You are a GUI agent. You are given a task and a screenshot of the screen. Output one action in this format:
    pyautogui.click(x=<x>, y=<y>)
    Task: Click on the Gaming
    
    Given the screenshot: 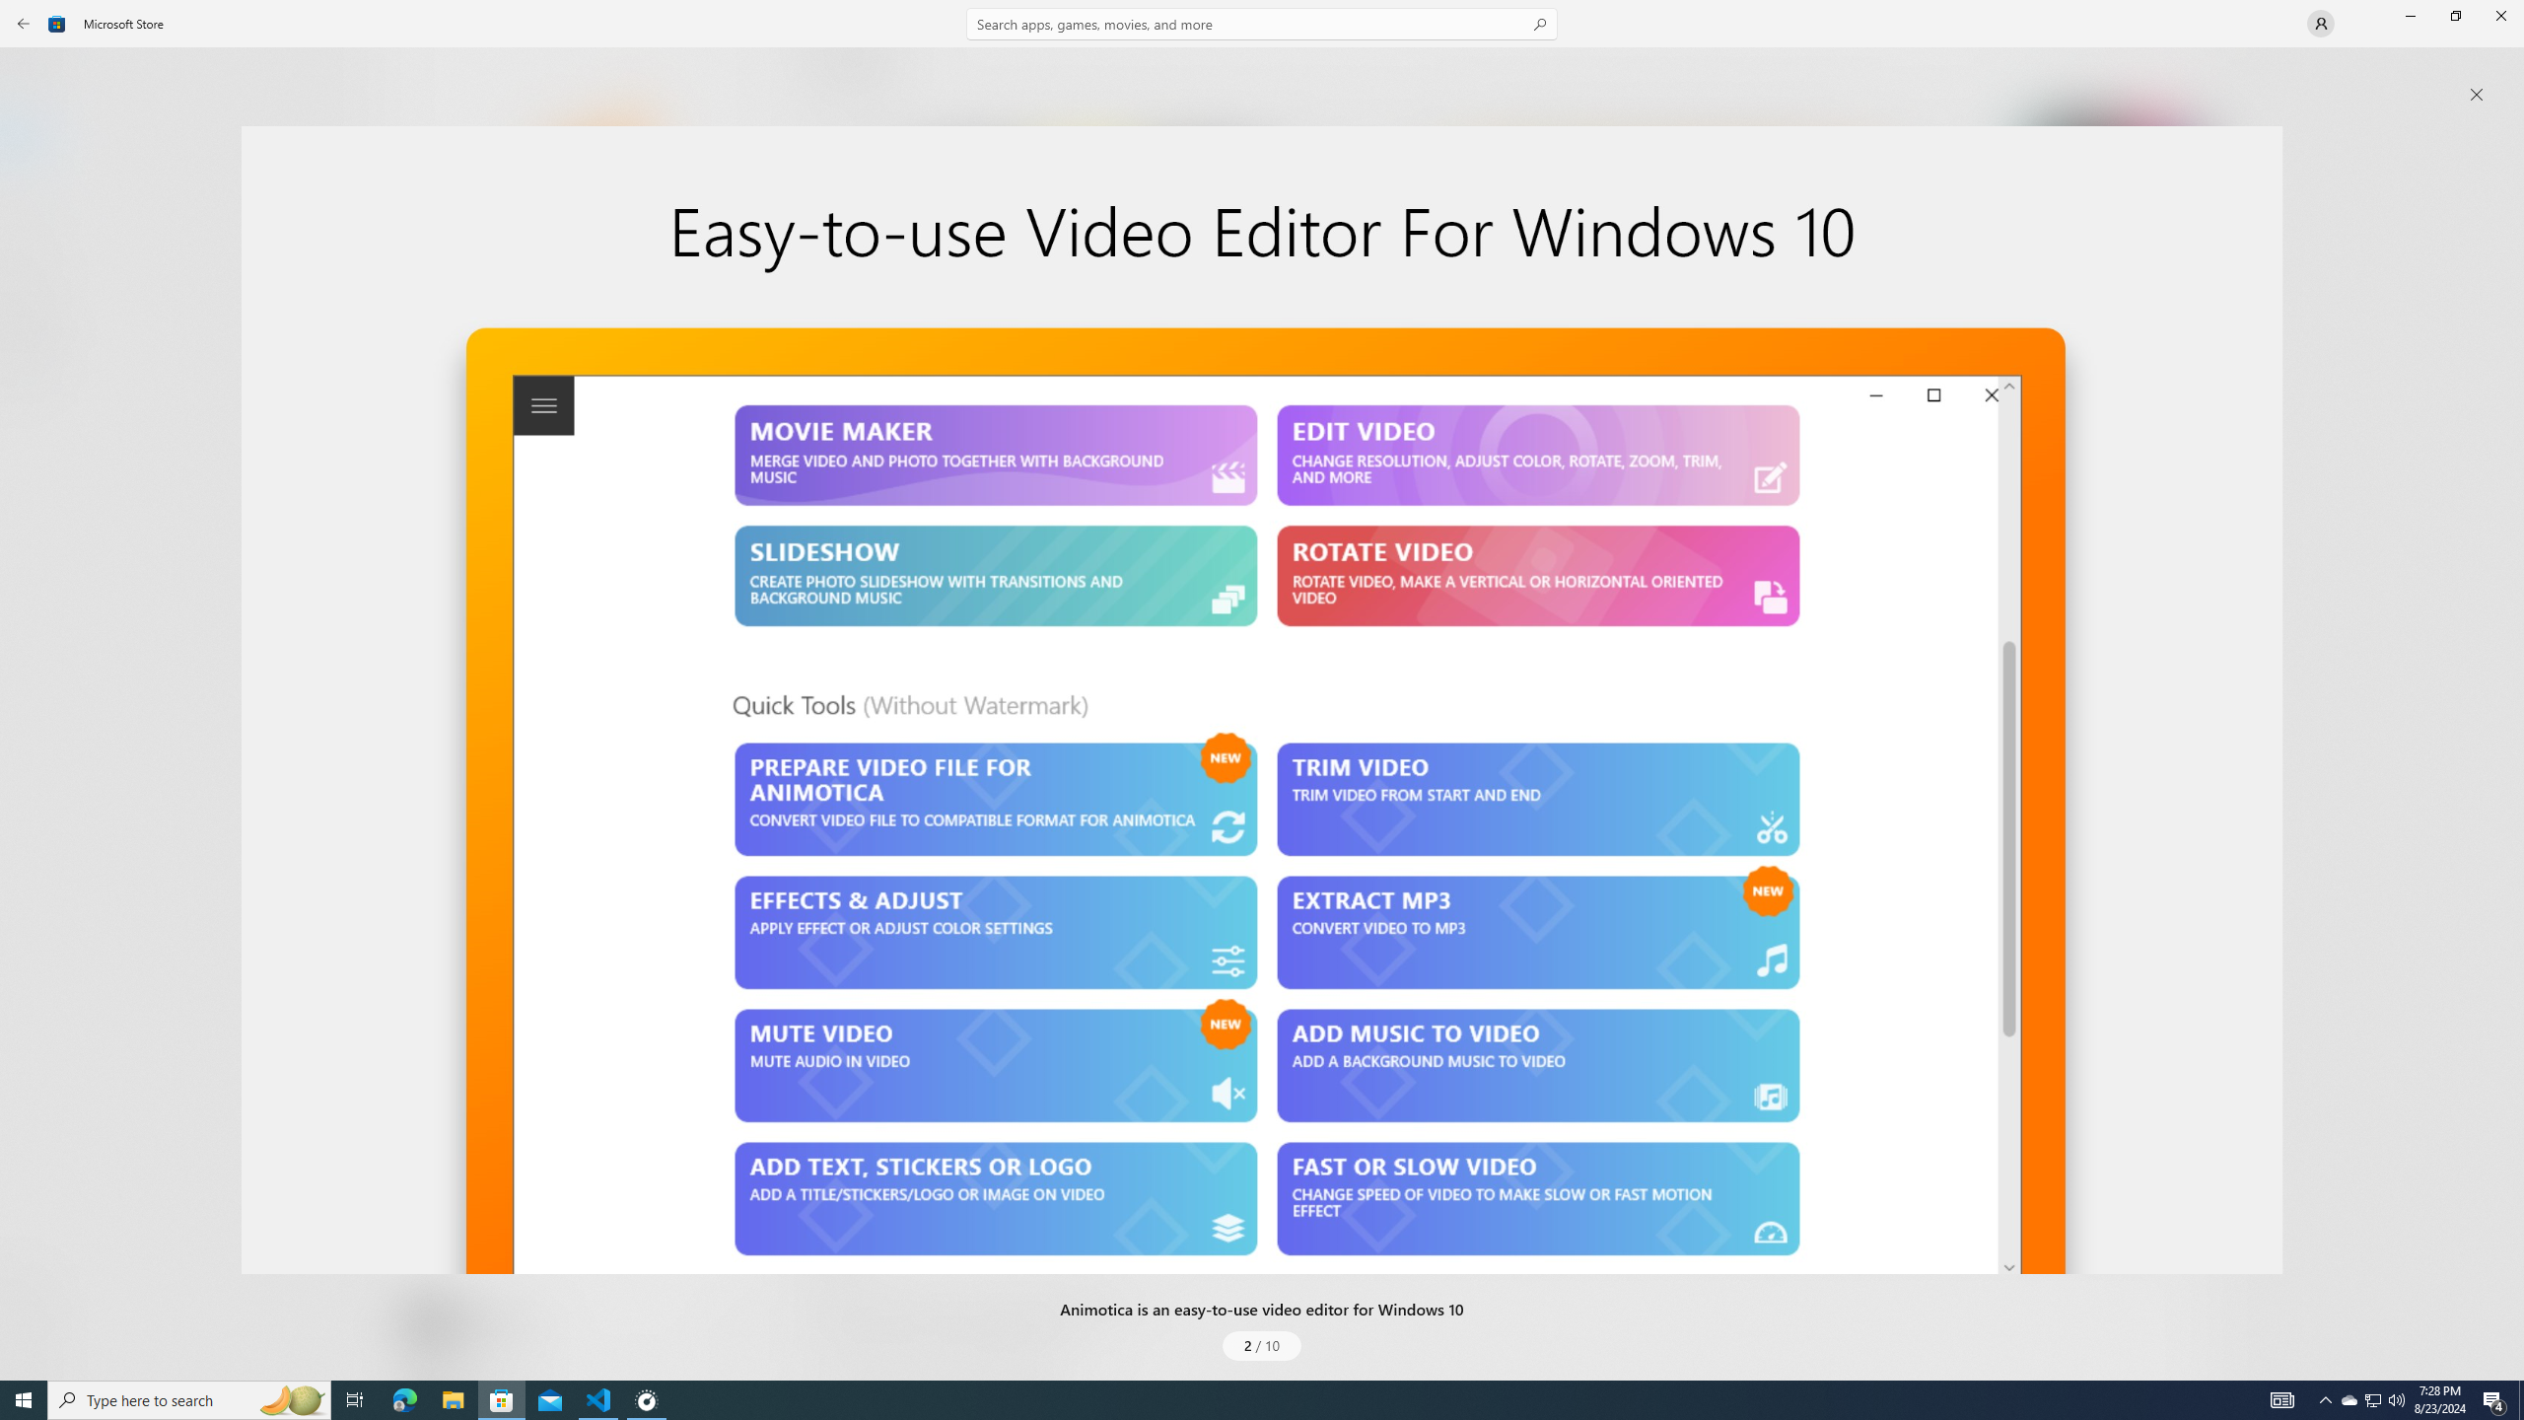 What is the action you would take?
    pyautogui.click(x=35, y=200)
    